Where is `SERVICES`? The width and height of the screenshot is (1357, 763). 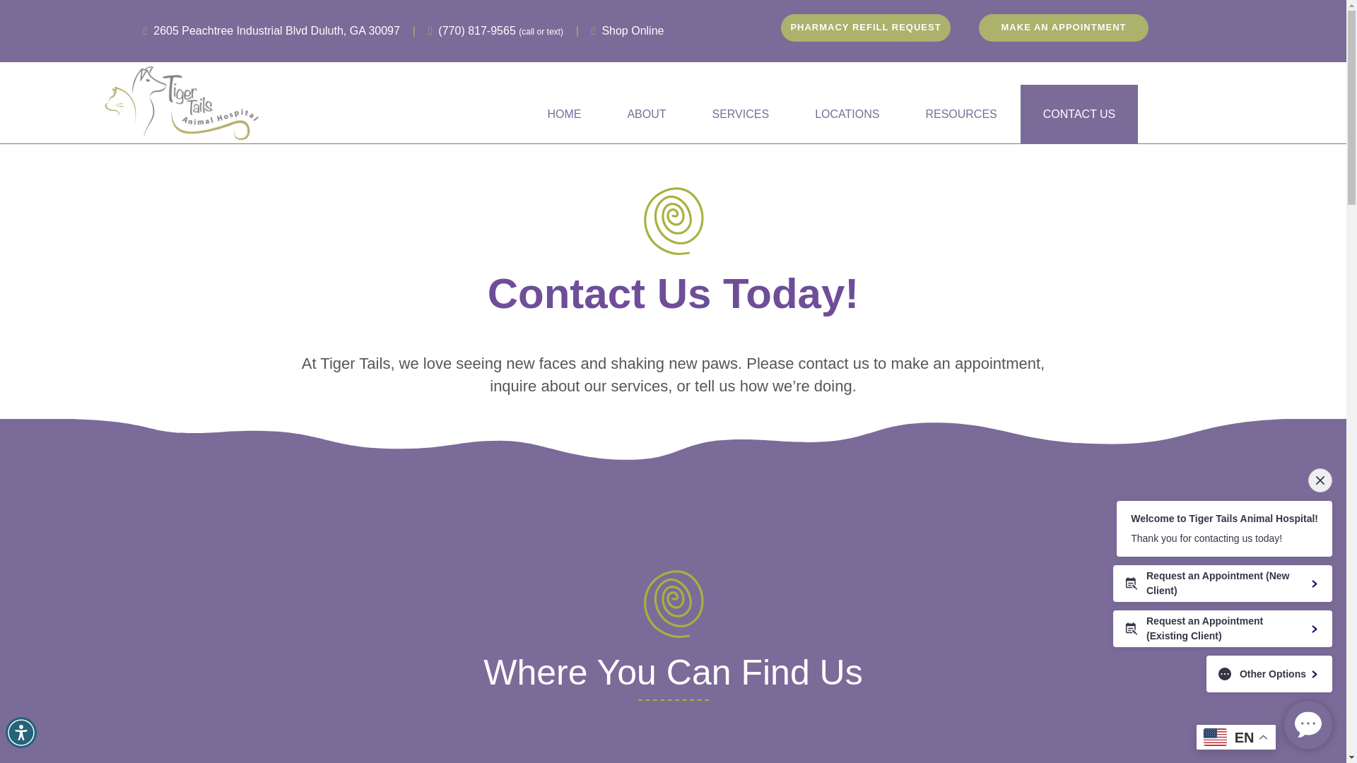 SERVICES is located at coordinates (741, 114).